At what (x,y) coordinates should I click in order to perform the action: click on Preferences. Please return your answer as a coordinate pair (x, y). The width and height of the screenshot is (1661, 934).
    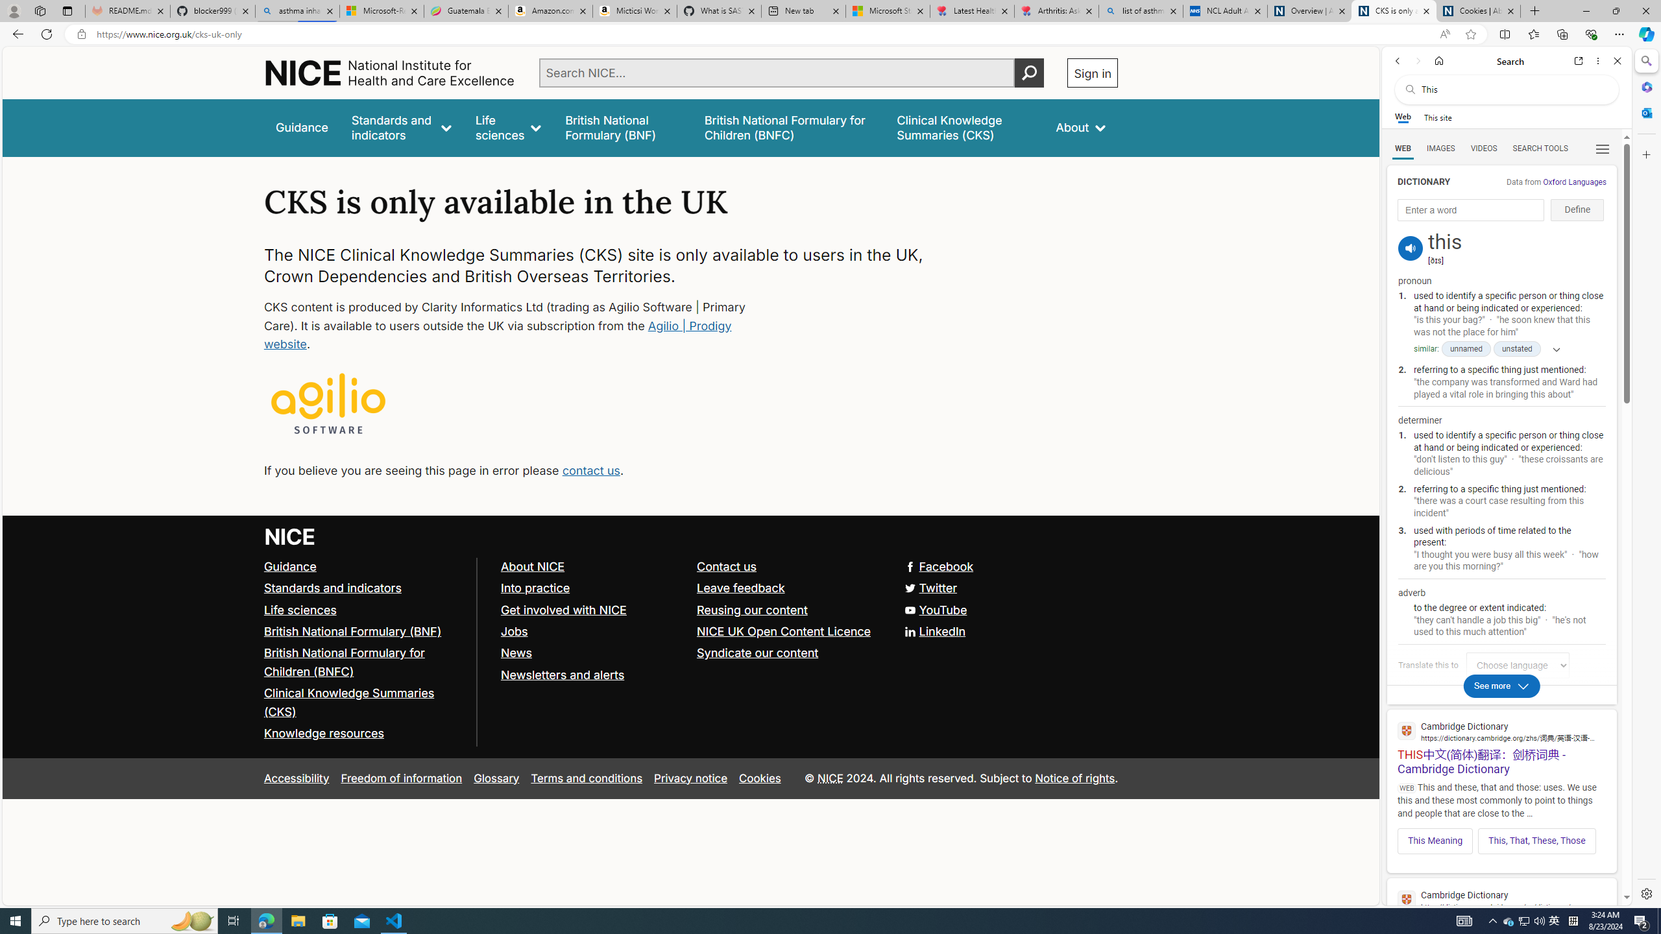
    Looking at the image, I should click on (1601, 148).